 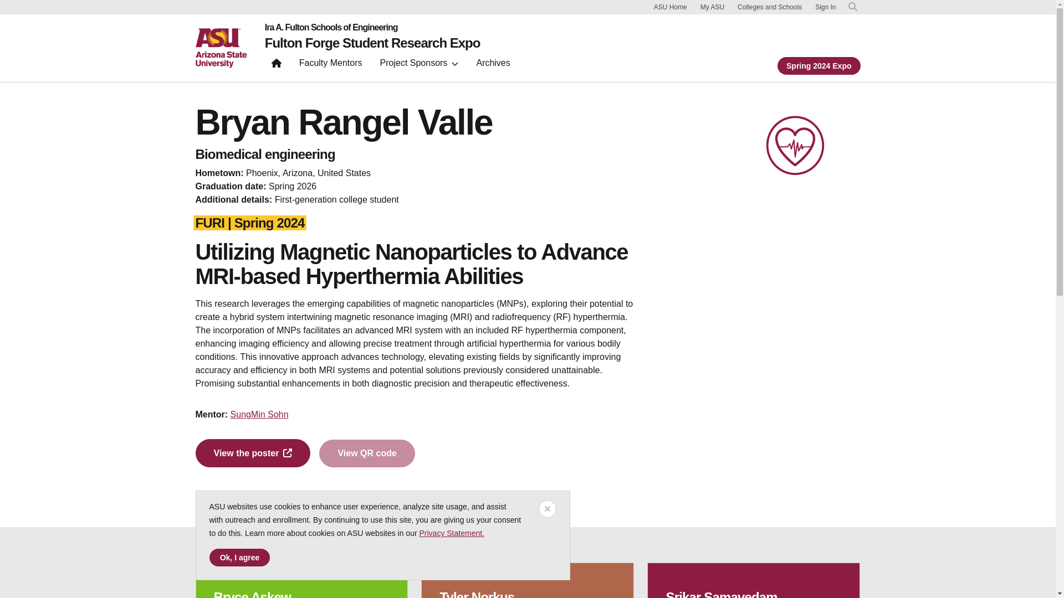 What do you see at coordinates (372, 28) in the screenshot?
I see `Ira A. Fulton Schools of Engineering` at bounding box center [372, 28].